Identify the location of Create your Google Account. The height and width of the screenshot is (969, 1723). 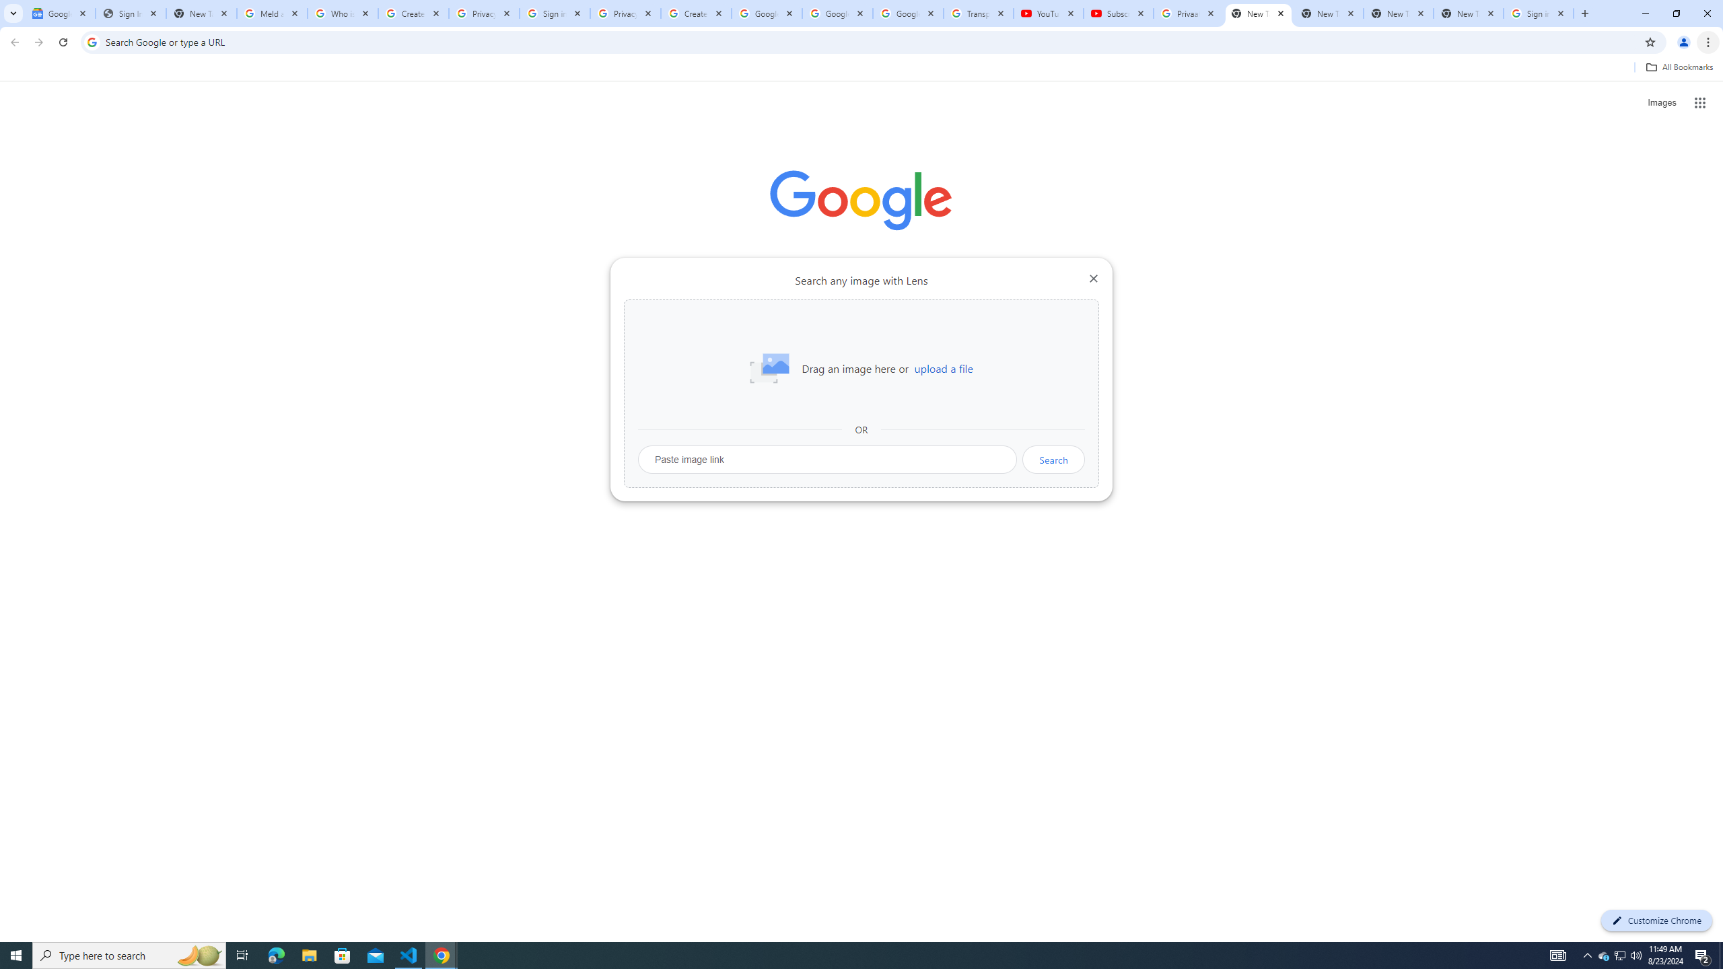
(696, 13).